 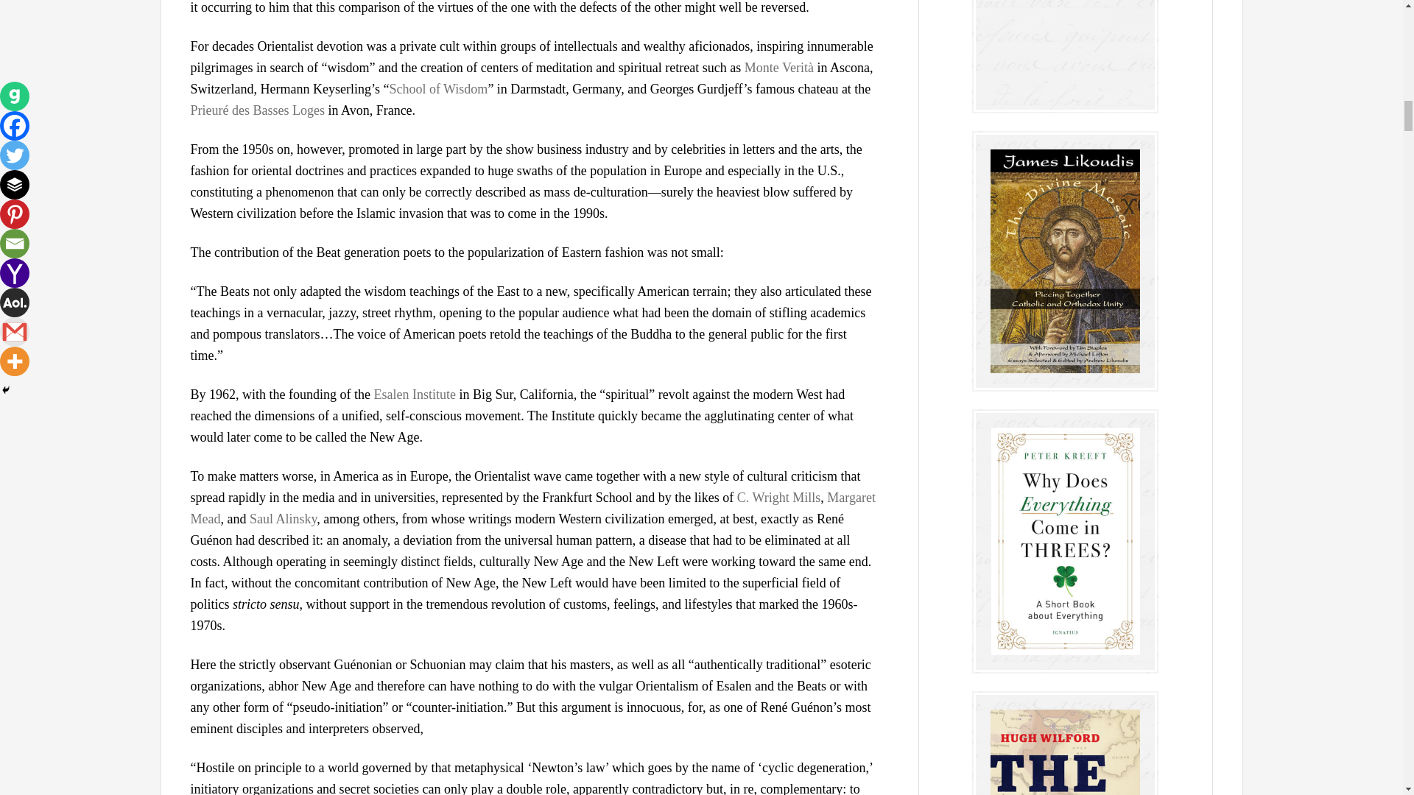 What do you see at coordinates (438, 88) in the screenshot?
I see `School of Wisdom` at bounding box center [438, 88].